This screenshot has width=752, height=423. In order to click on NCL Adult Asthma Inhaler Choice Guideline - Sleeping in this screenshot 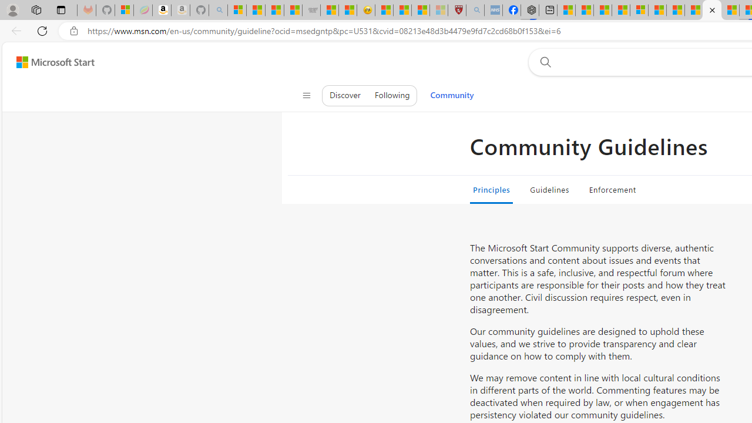, I will do `click(493, 11)`.